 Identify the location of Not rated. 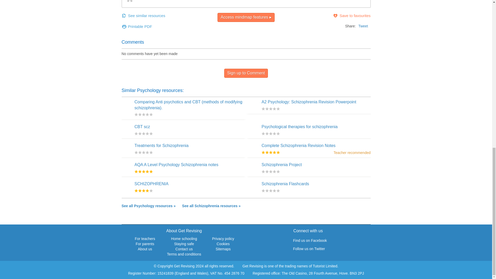
(143, 133).